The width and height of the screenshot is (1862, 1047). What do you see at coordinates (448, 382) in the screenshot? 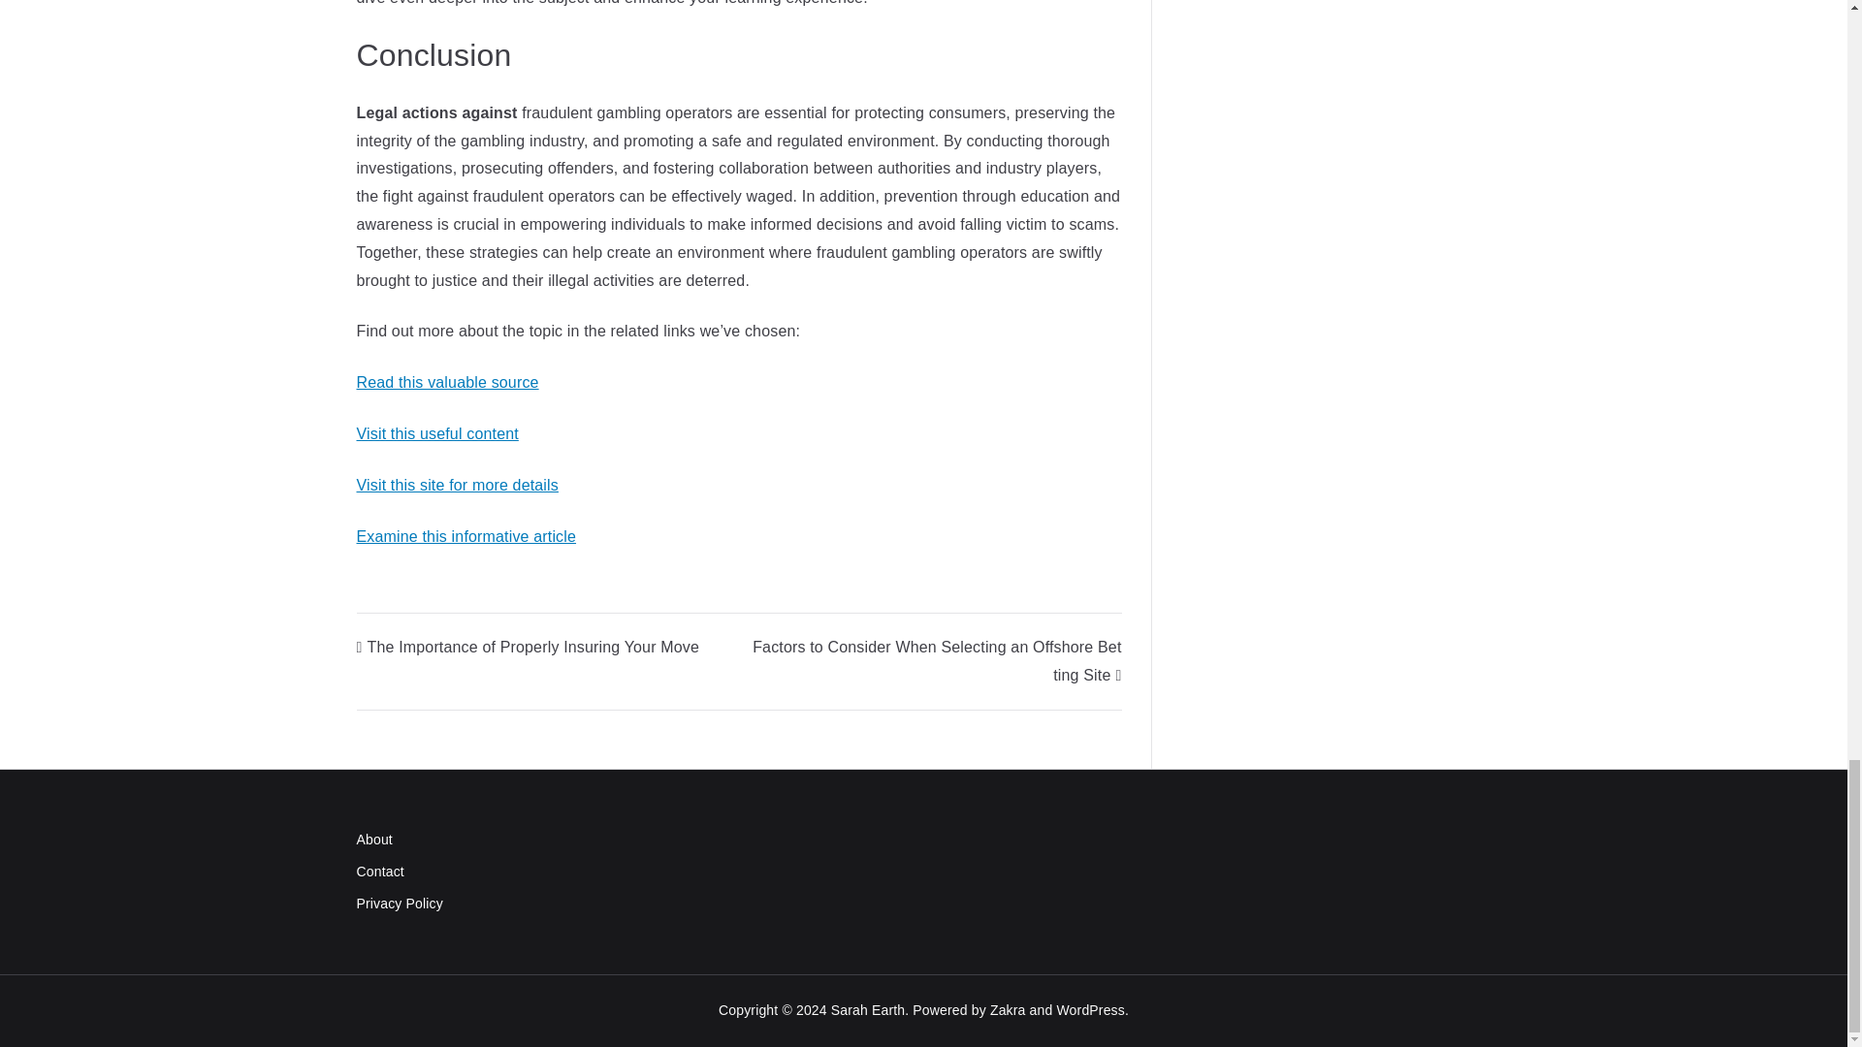
I see `Read this valuable source` at bounding box center [448, 382].